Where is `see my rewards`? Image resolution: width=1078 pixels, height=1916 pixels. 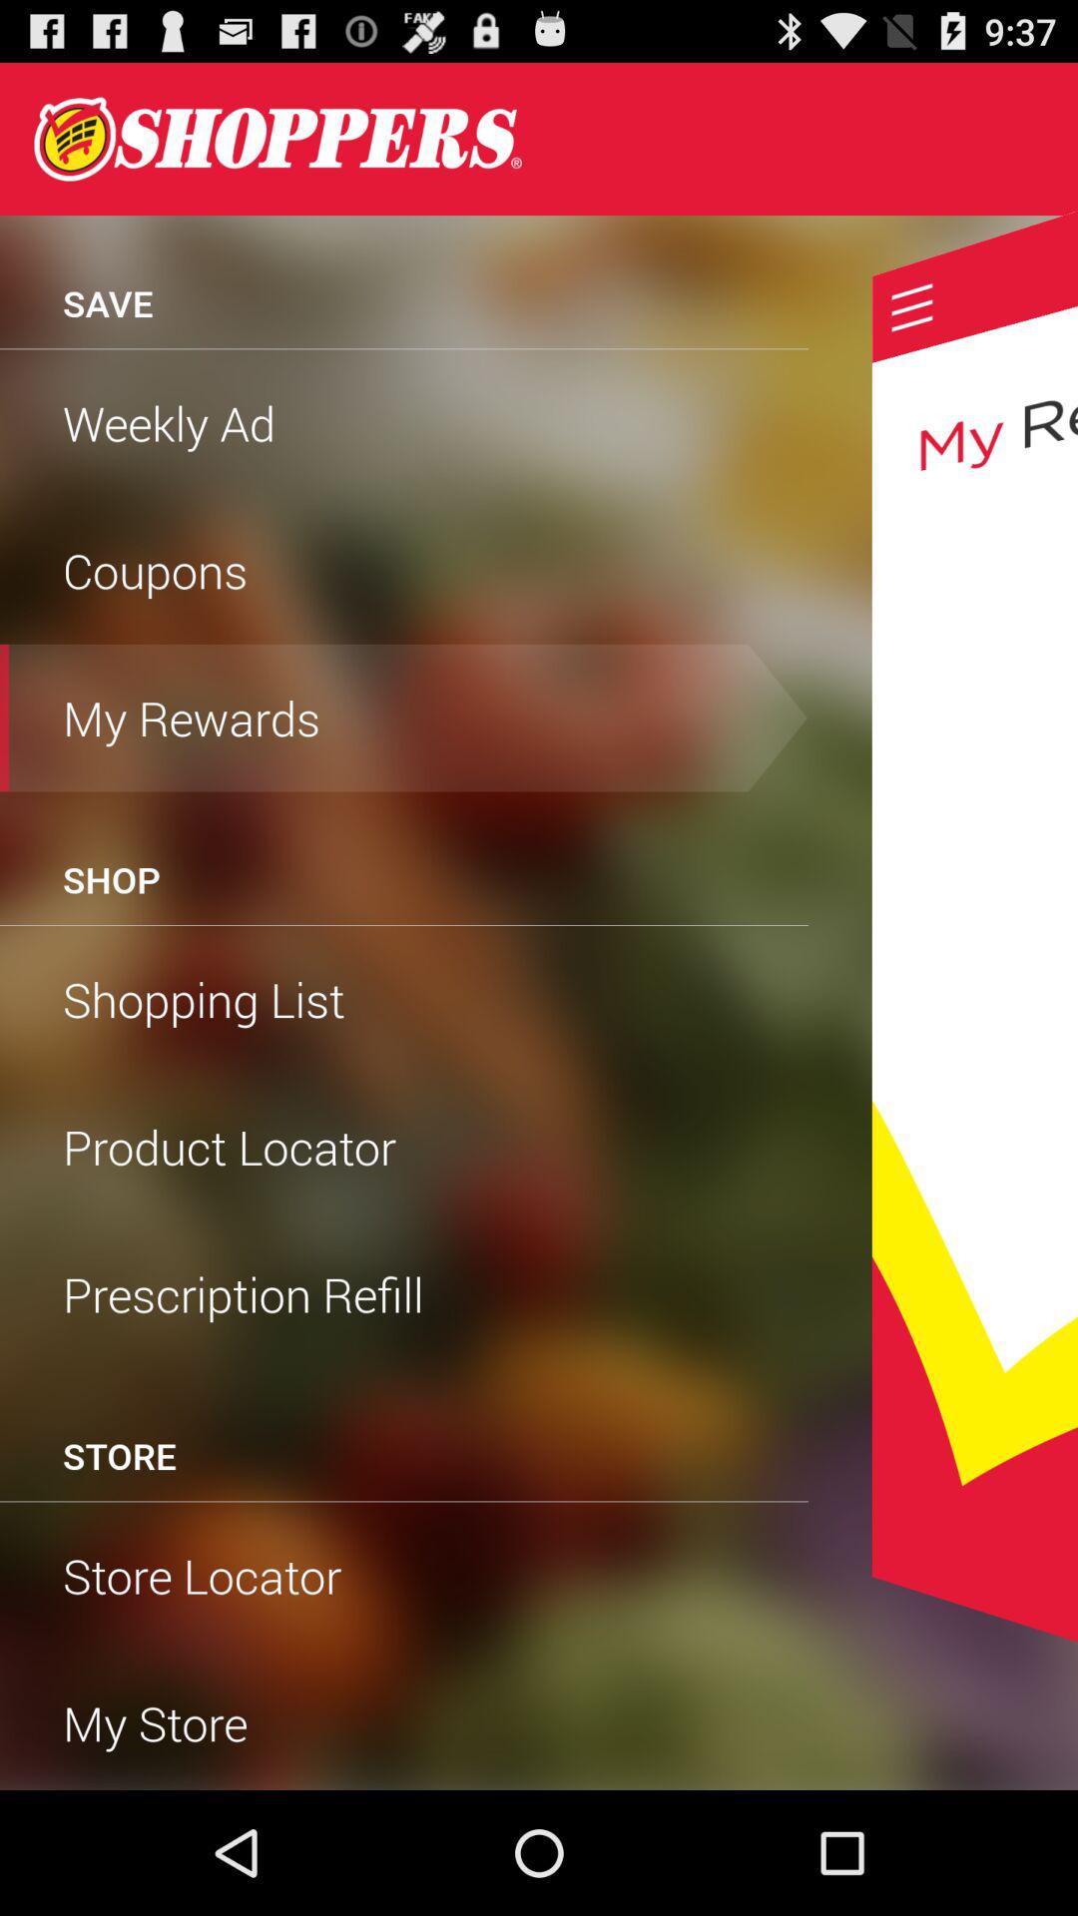
see my rewards is located at coordinates (974, 926).